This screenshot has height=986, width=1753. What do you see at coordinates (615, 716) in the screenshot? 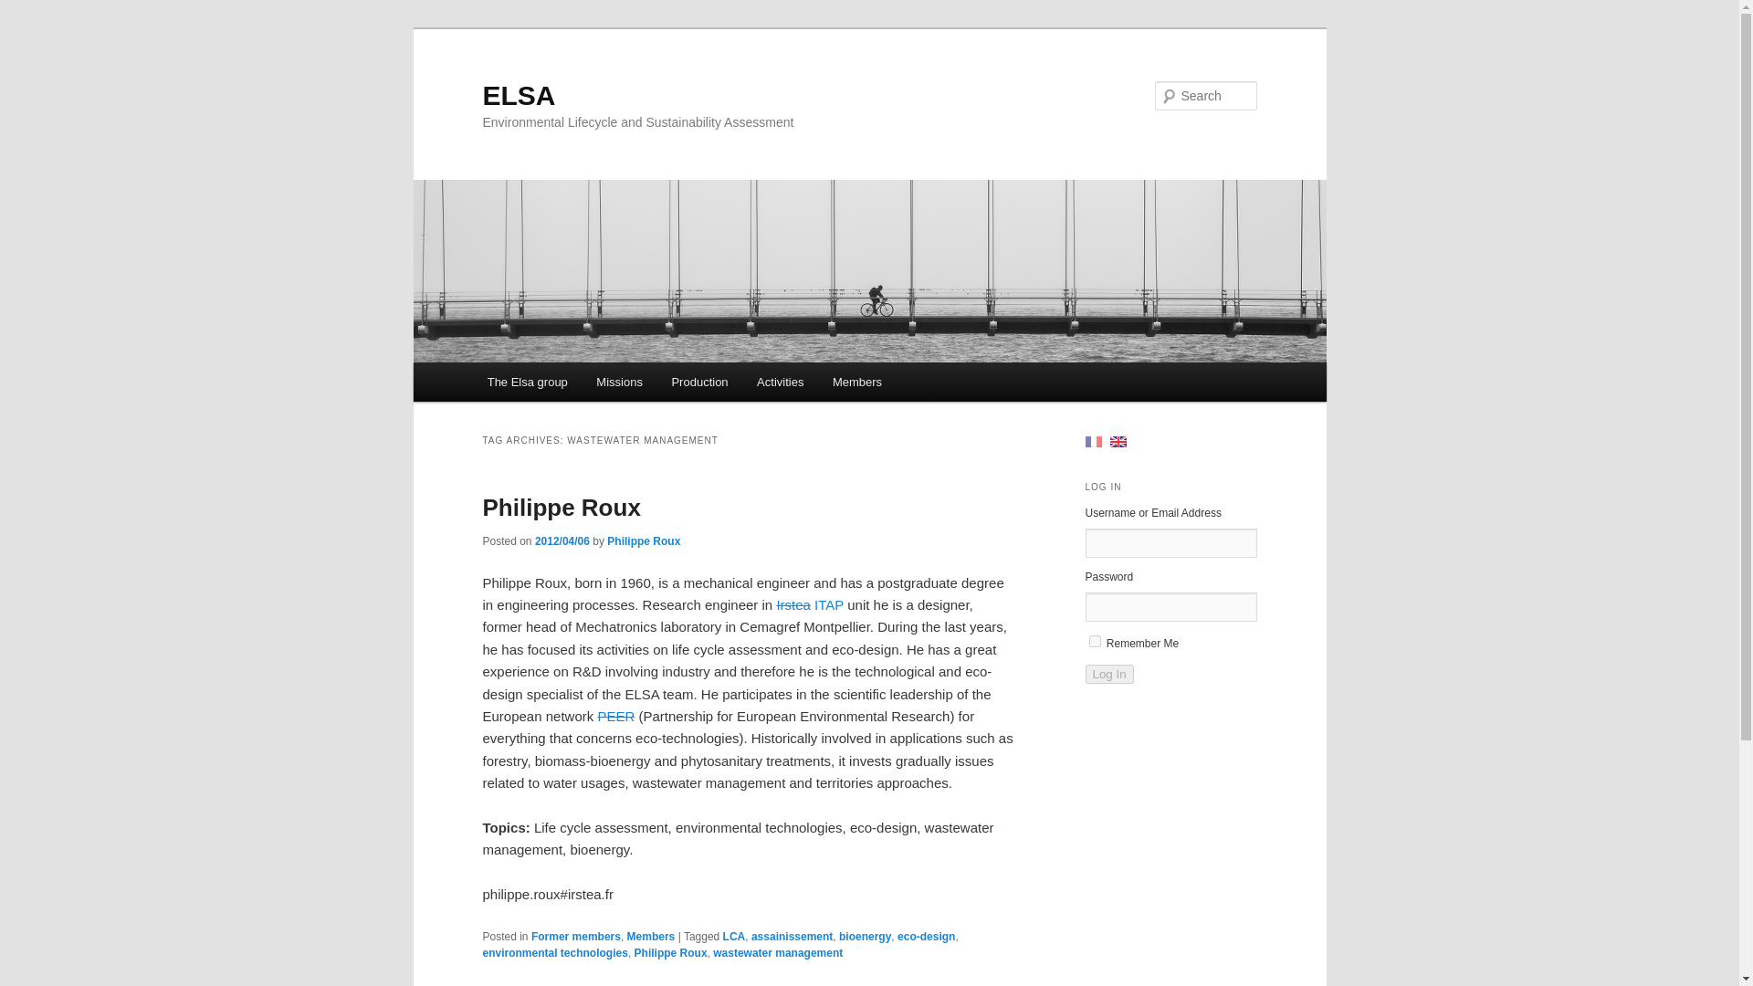
I see `PEER` at bounding box center [615, 716].